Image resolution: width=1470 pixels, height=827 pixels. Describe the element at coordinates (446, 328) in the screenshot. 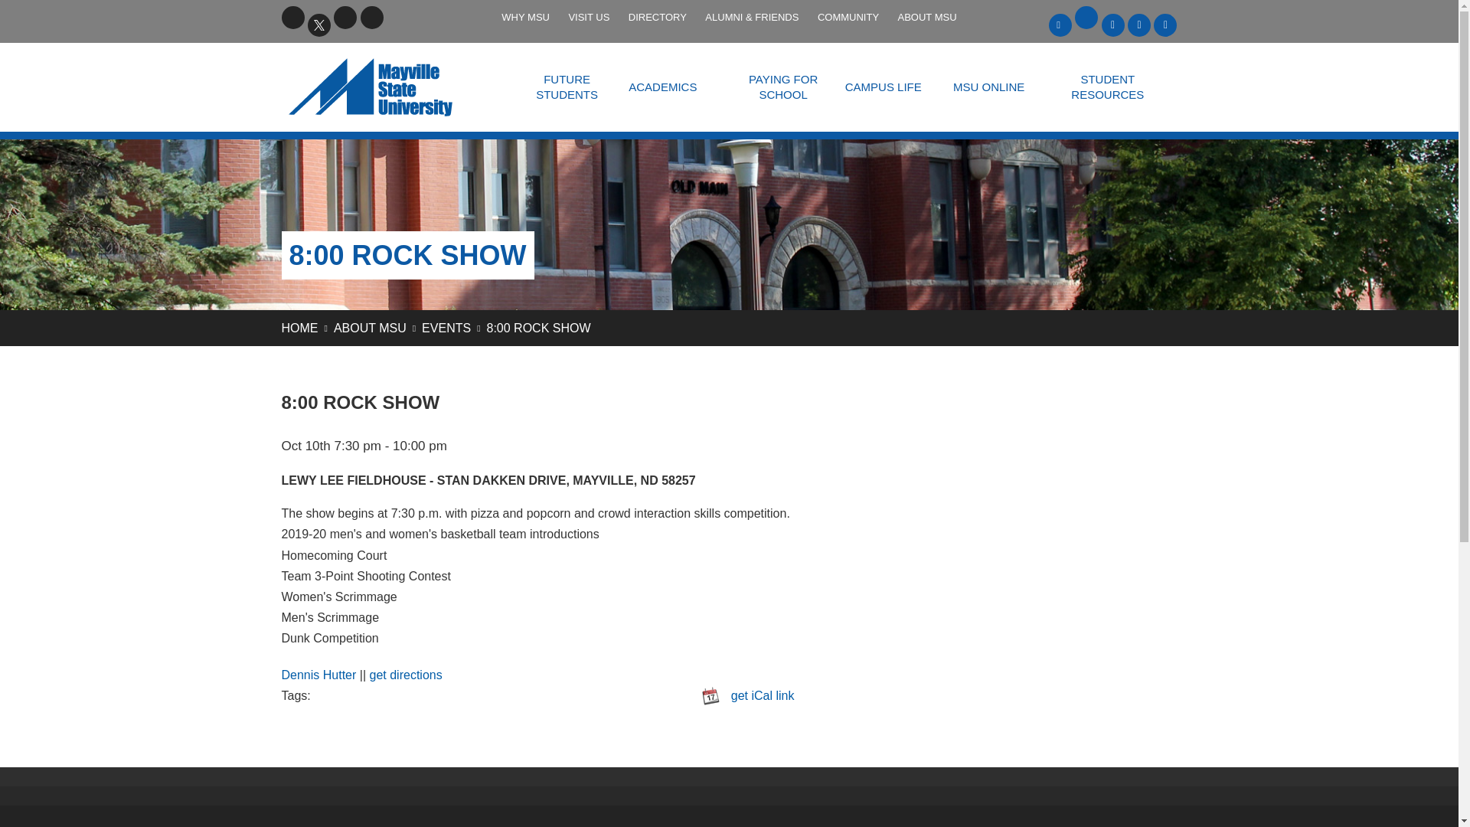

I see `Events` at that location.